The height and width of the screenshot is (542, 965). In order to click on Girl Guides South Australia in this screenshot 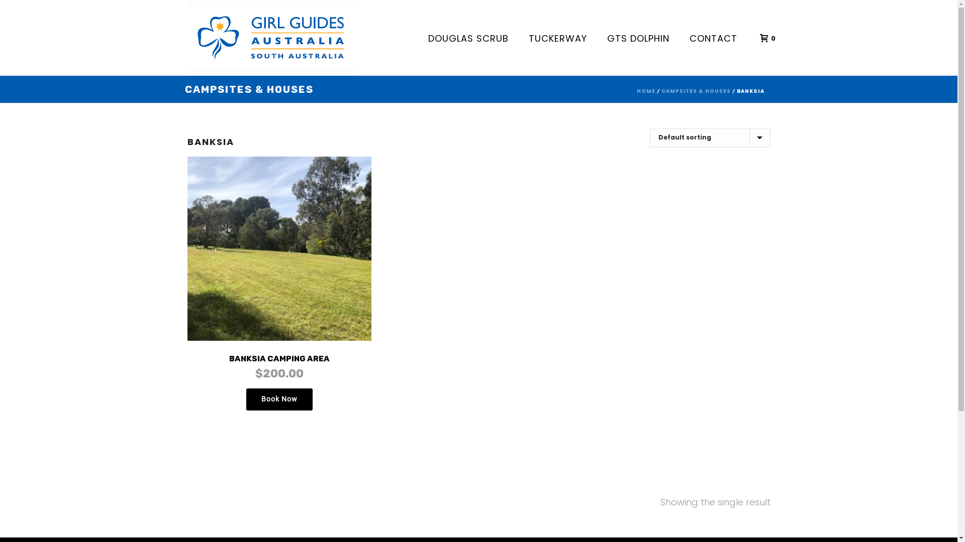, I will do `click(270, 38)`.